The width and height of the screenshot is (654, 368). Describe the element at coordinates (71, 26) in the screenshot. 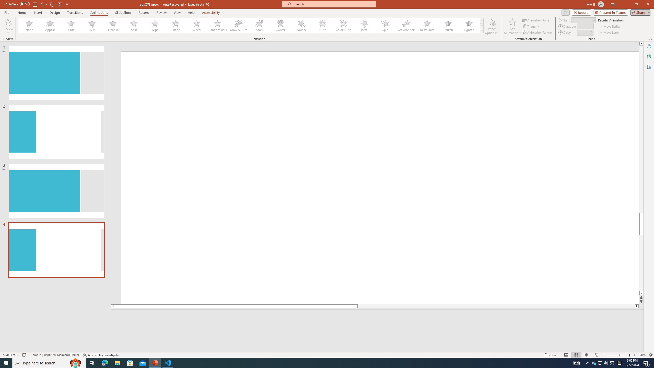

I see `Fade` at that location.